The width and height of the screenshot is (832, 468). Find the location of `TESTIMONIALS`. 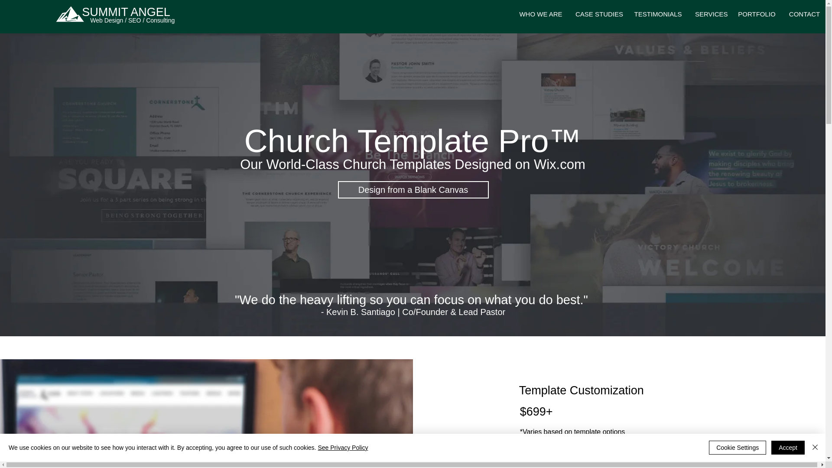

TESTIMONIALS is located at coordinates (658, 14).